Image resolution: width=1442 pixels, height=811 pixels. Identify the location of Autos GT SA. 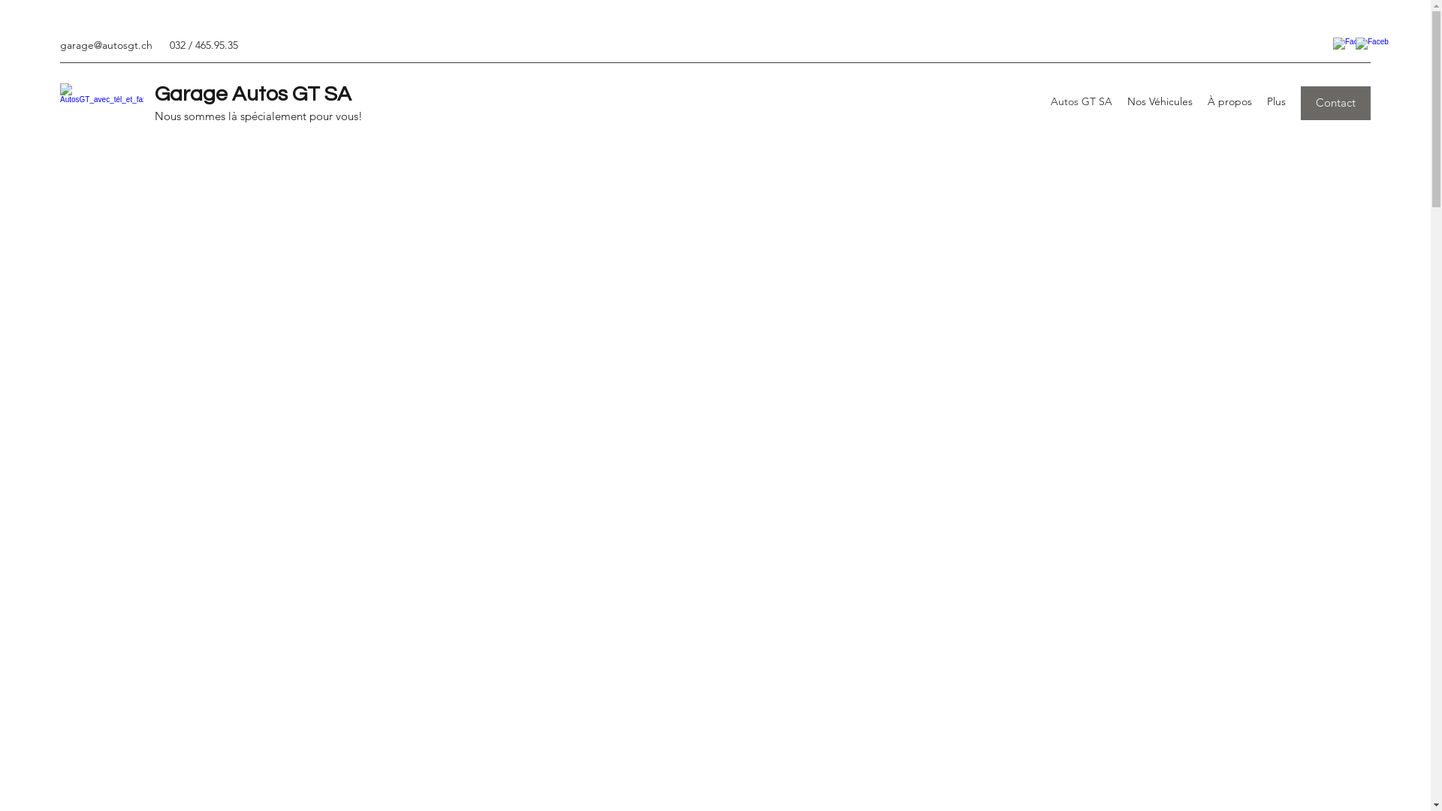
(1081, 104).